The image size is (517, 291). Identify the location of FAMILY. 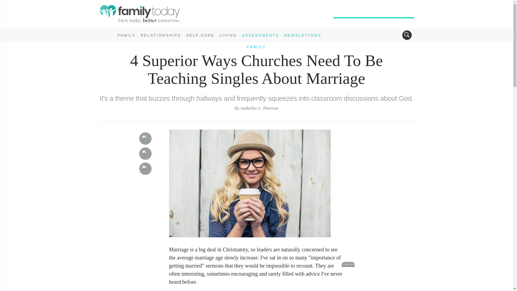
(256, 47).